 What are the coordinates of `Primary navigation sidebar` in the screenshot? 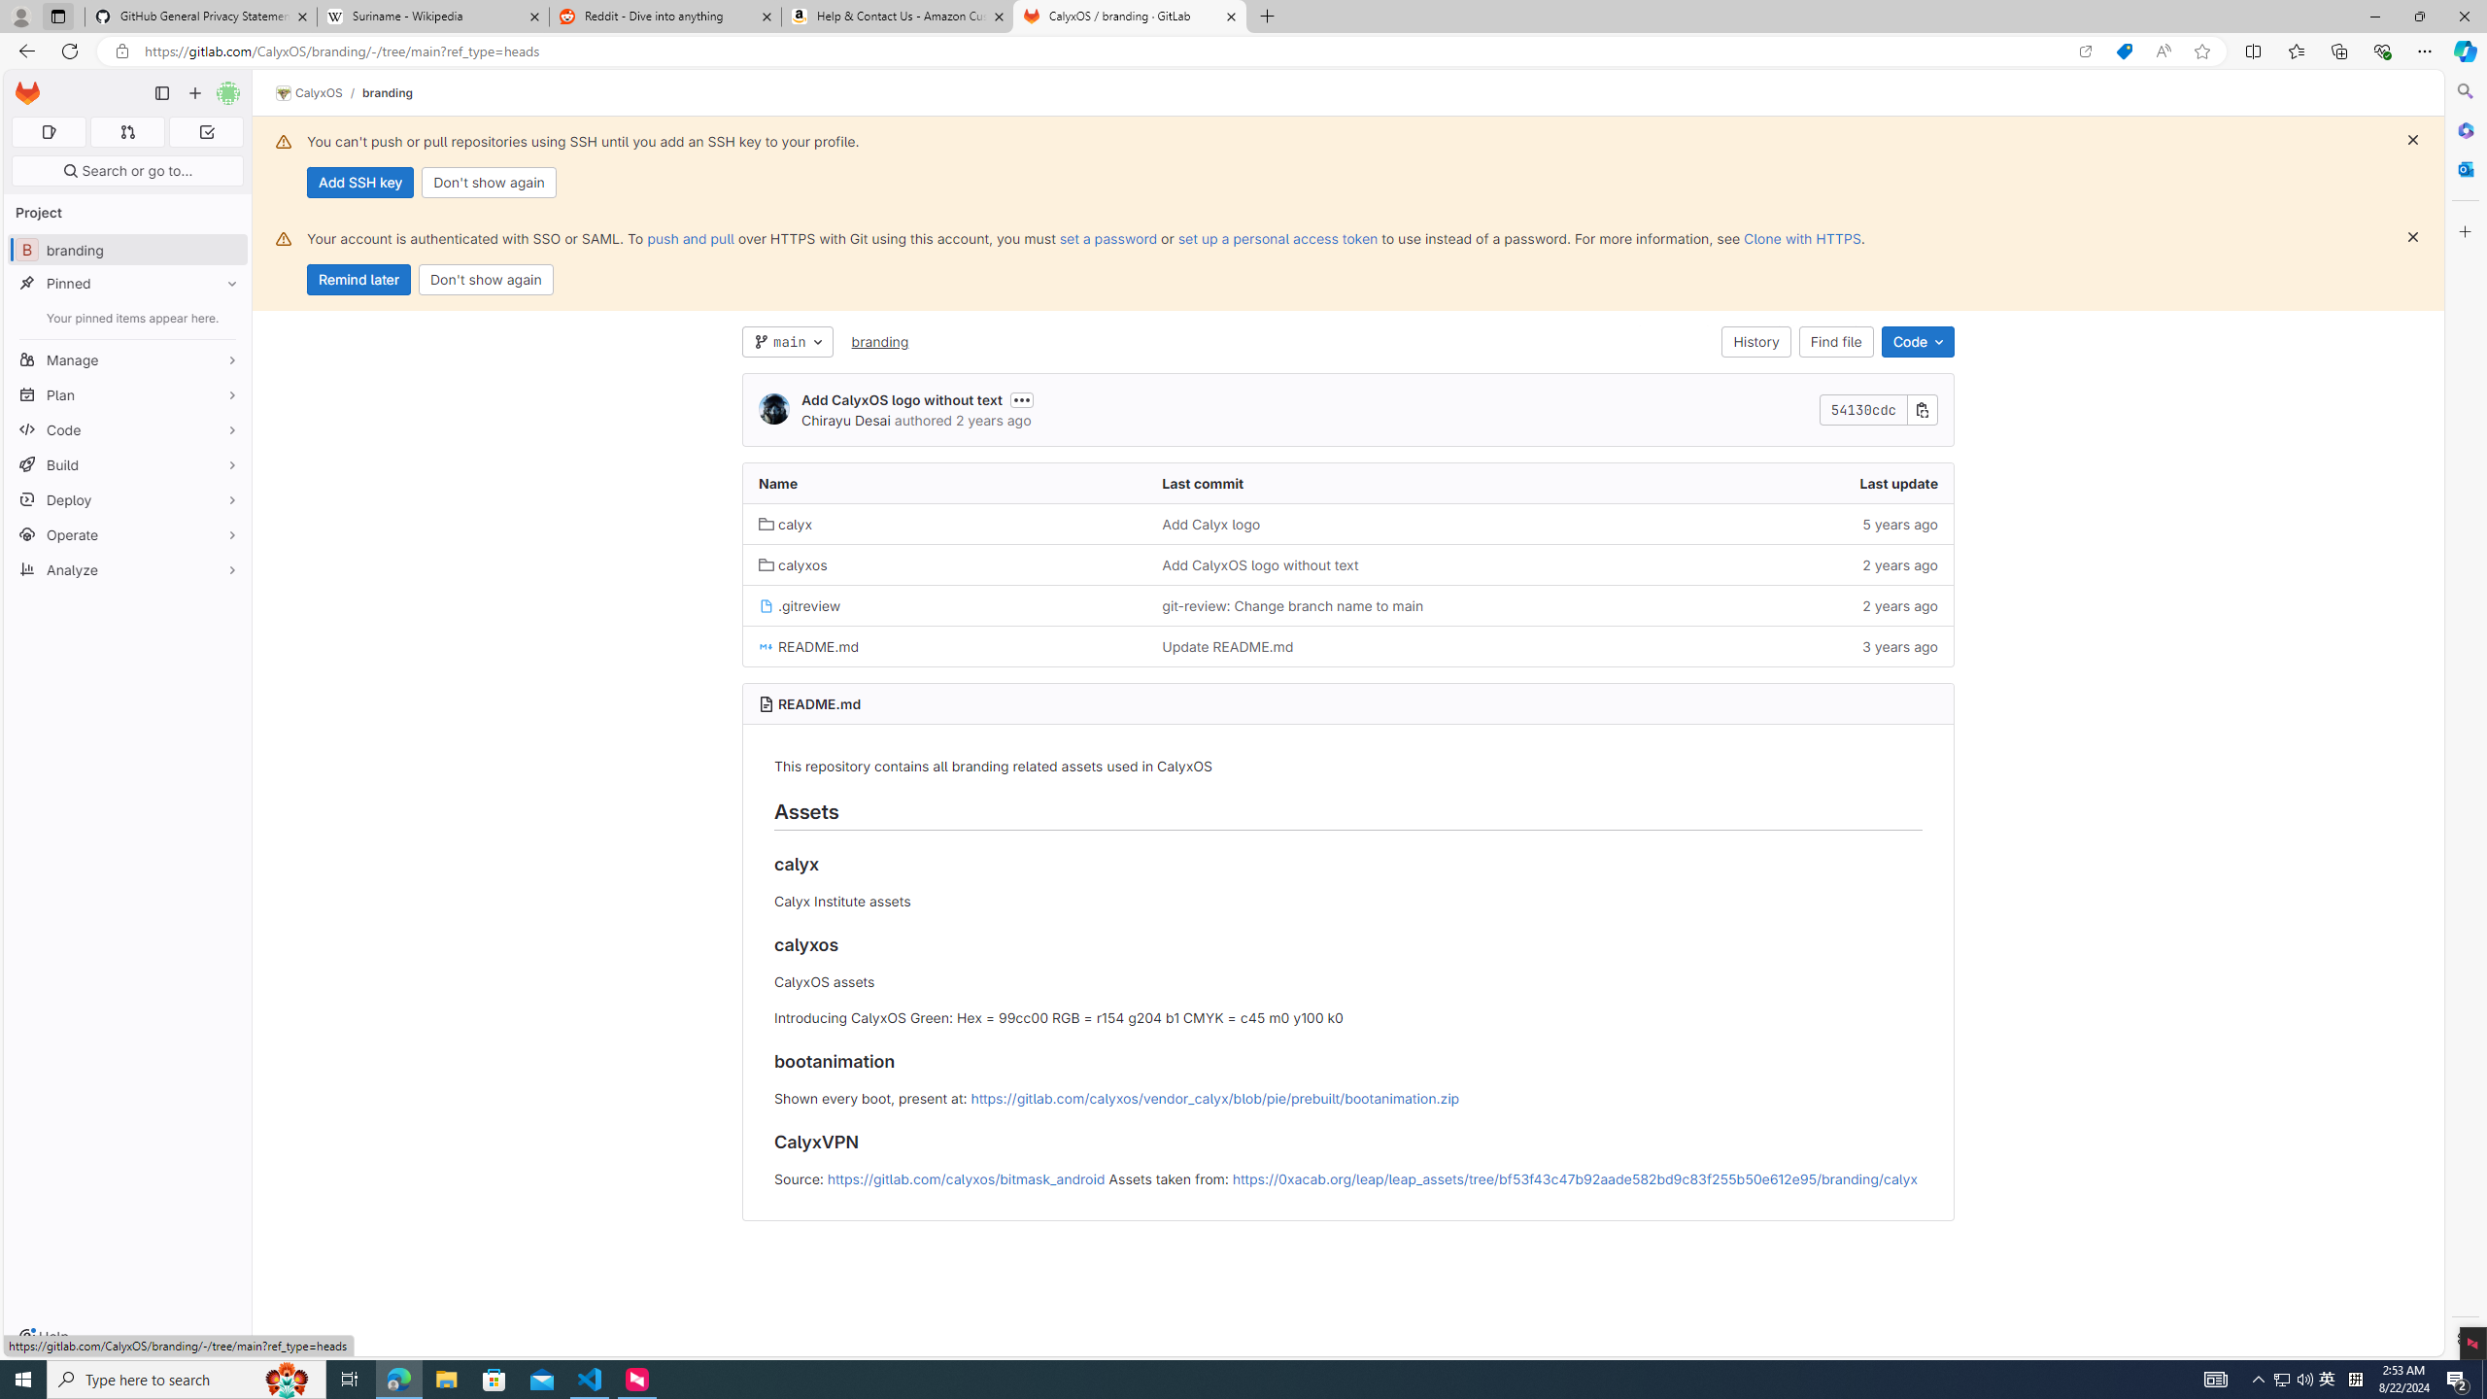 It's located at (161, 93).